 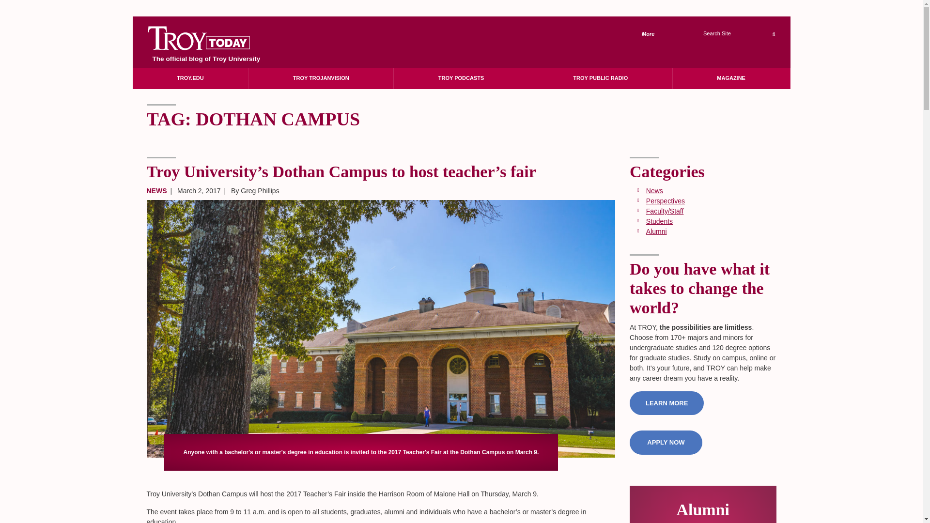 I want to click on MAGAZINE, so click(x=731, y=78).